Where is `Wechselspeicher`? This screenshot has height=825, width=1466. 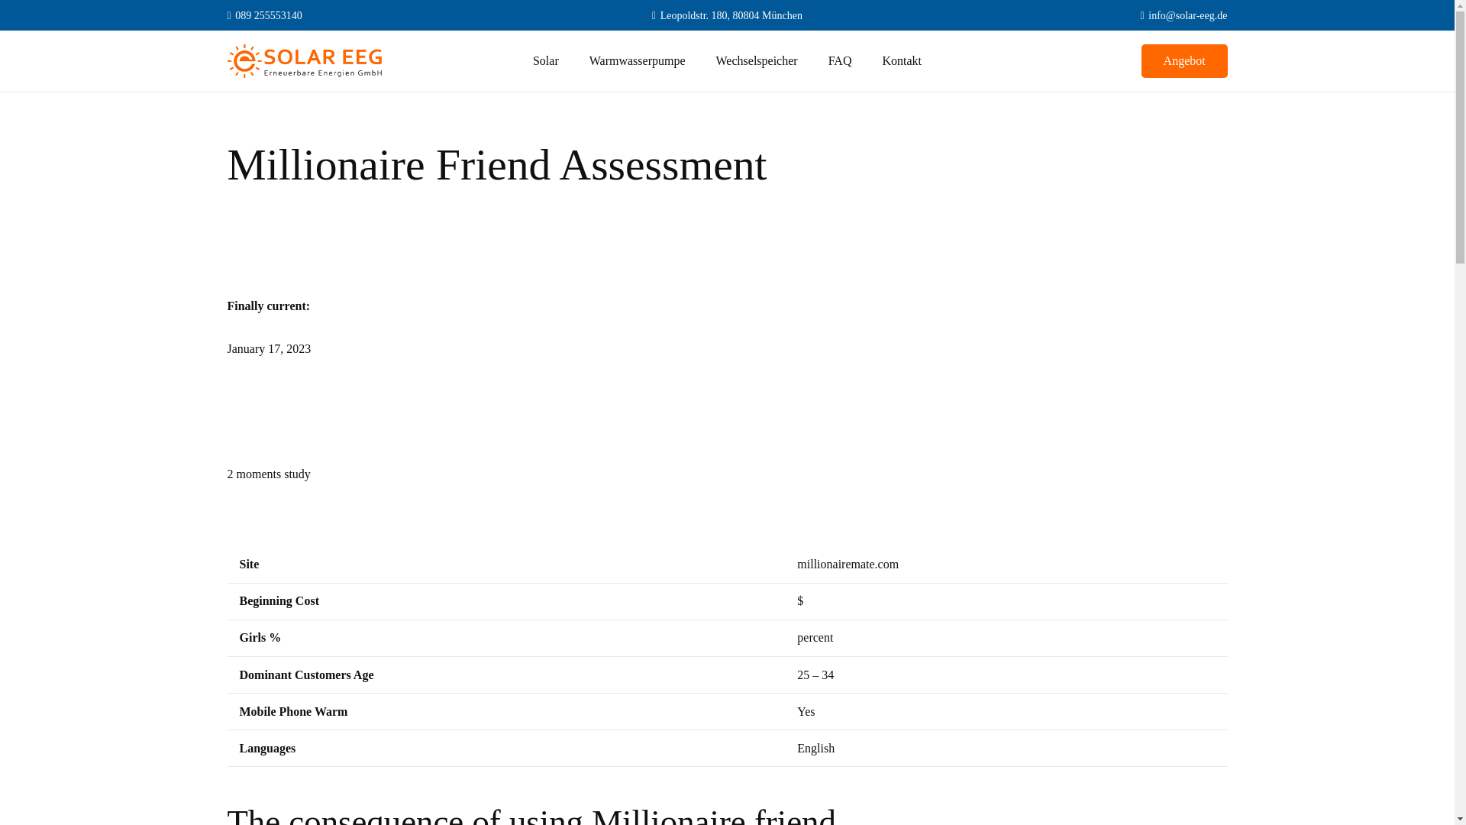
Wechselspeicher is located at coordinates (757, 60).